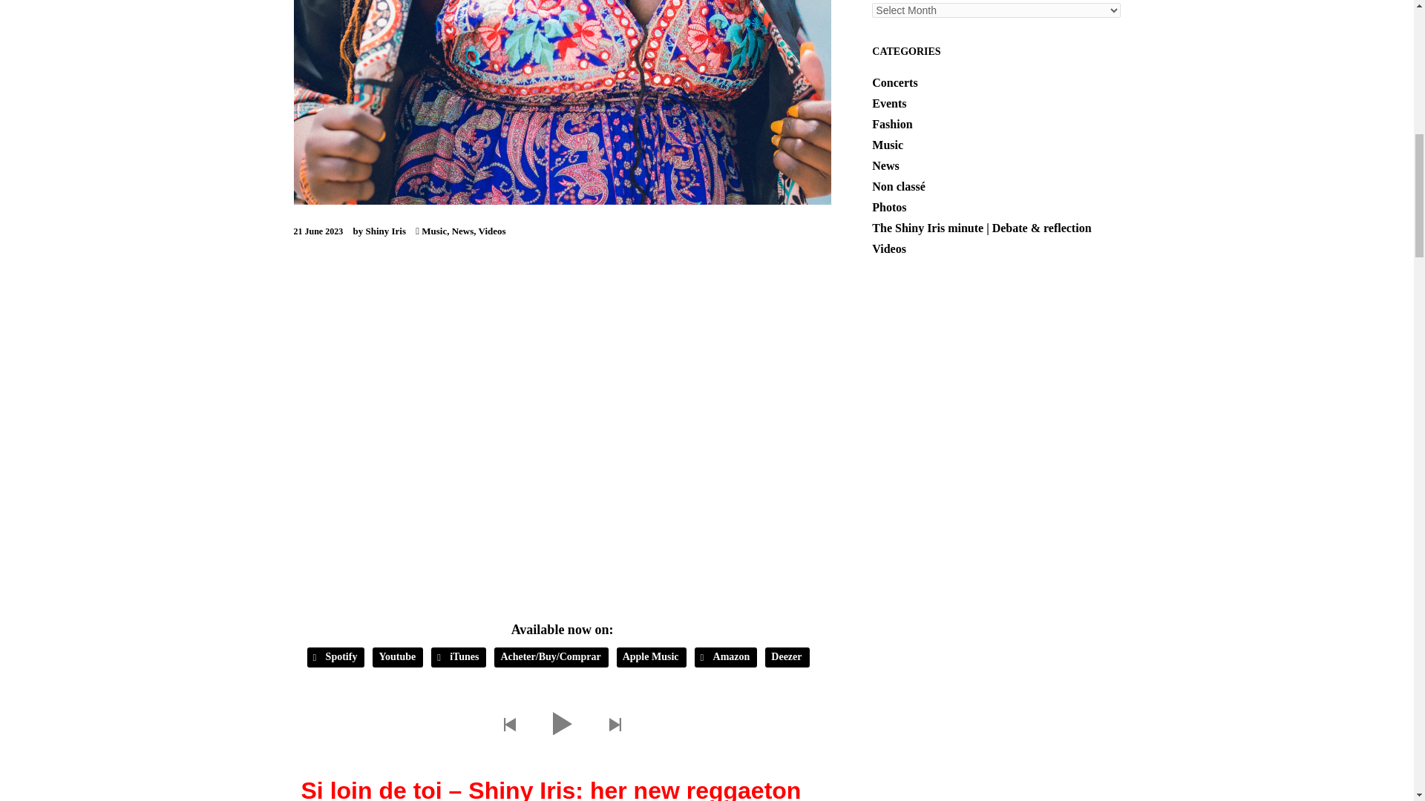 This screenshot has width=1425, height=801. I want to click on Music, so click(434, 230).